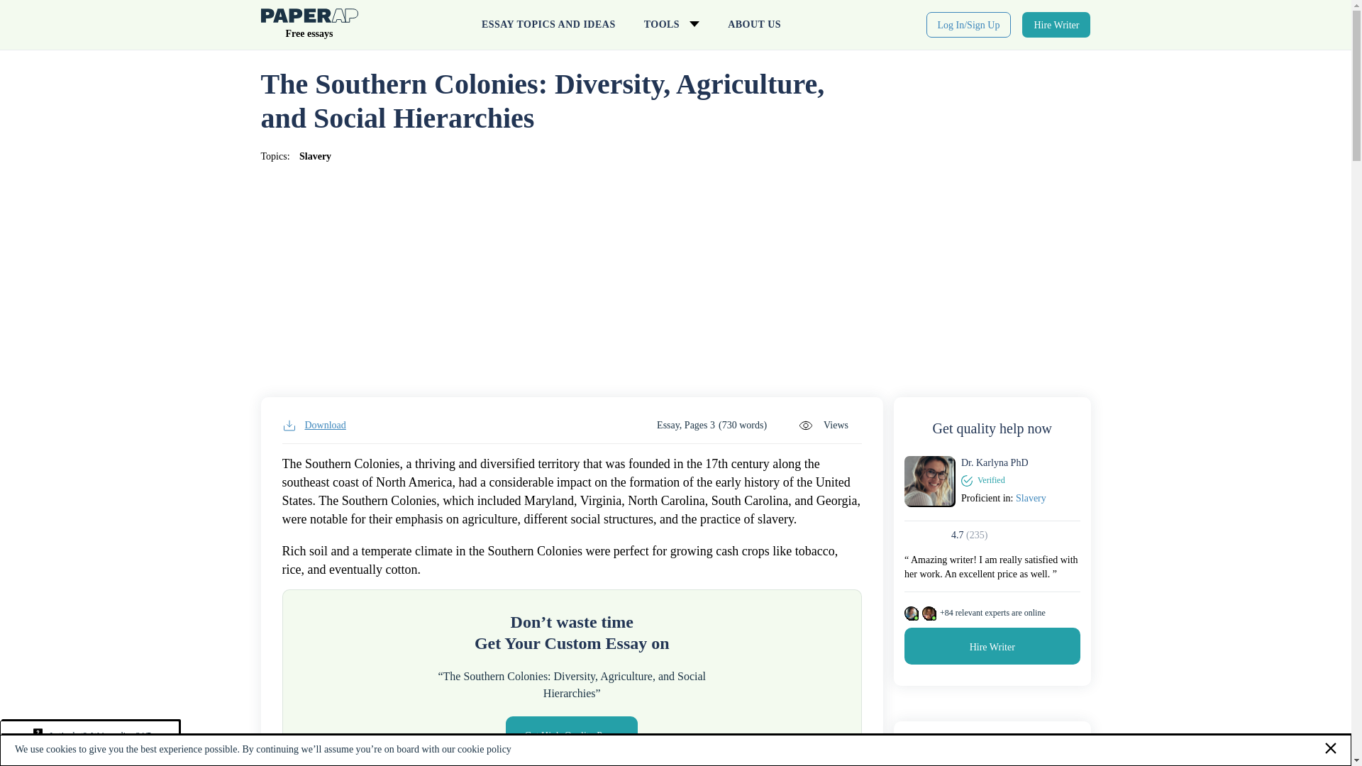 This screenshot has height=766, width=1362. What do you see at coordinates (671, 25) in the screenshot?
I see `TOOLS` at bounding box center [671, 25].